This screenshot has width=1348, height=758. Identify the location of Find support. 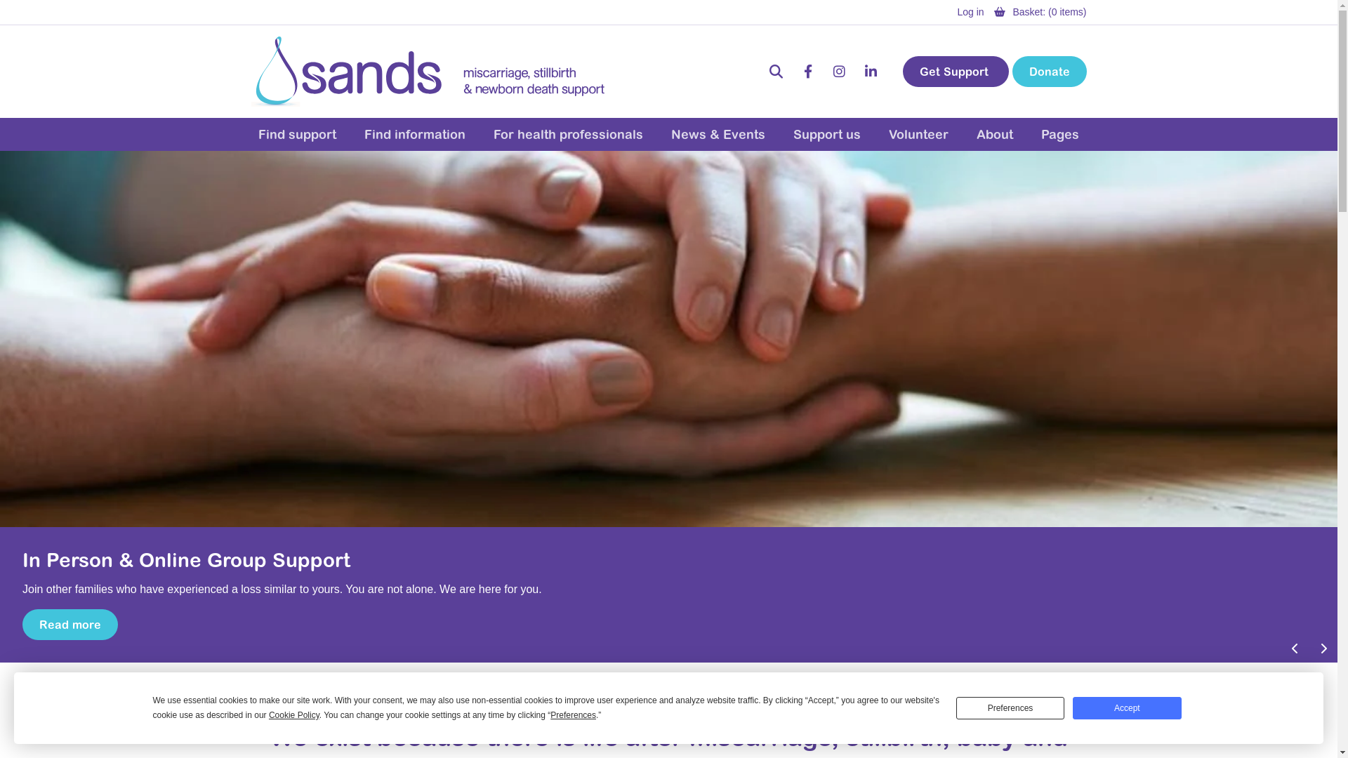
(298, 135).